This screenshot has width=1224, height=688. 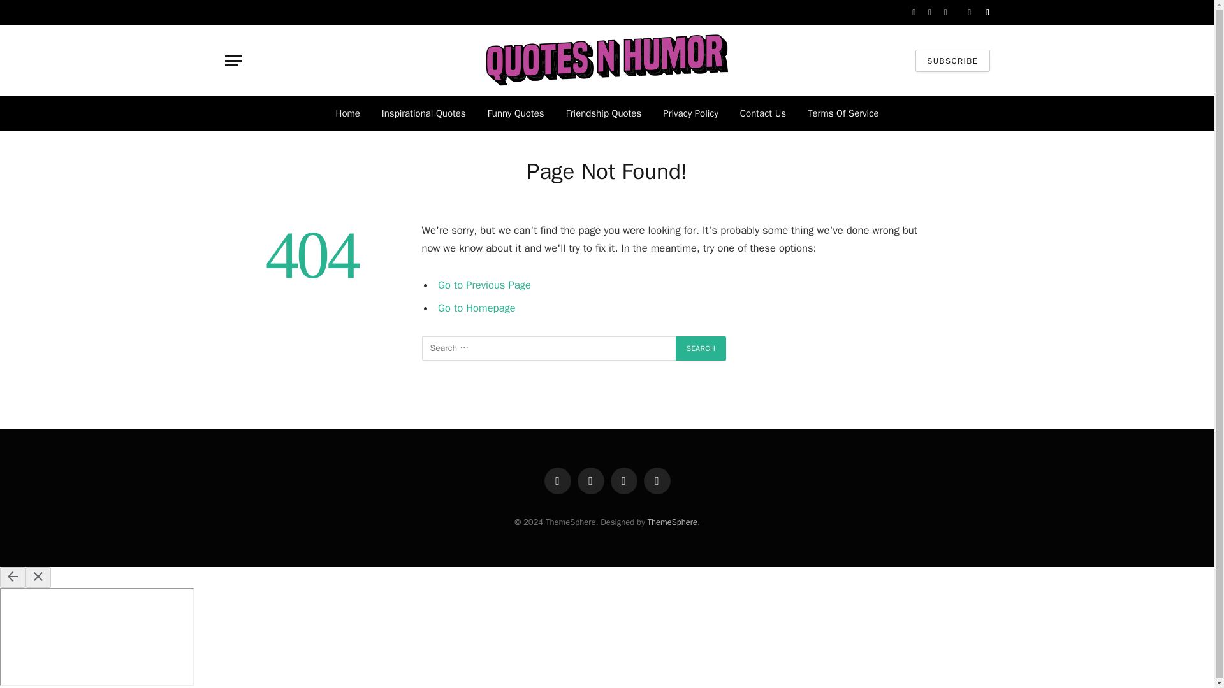 I want to click on ThemeSphere, so click(x=672, y=522).